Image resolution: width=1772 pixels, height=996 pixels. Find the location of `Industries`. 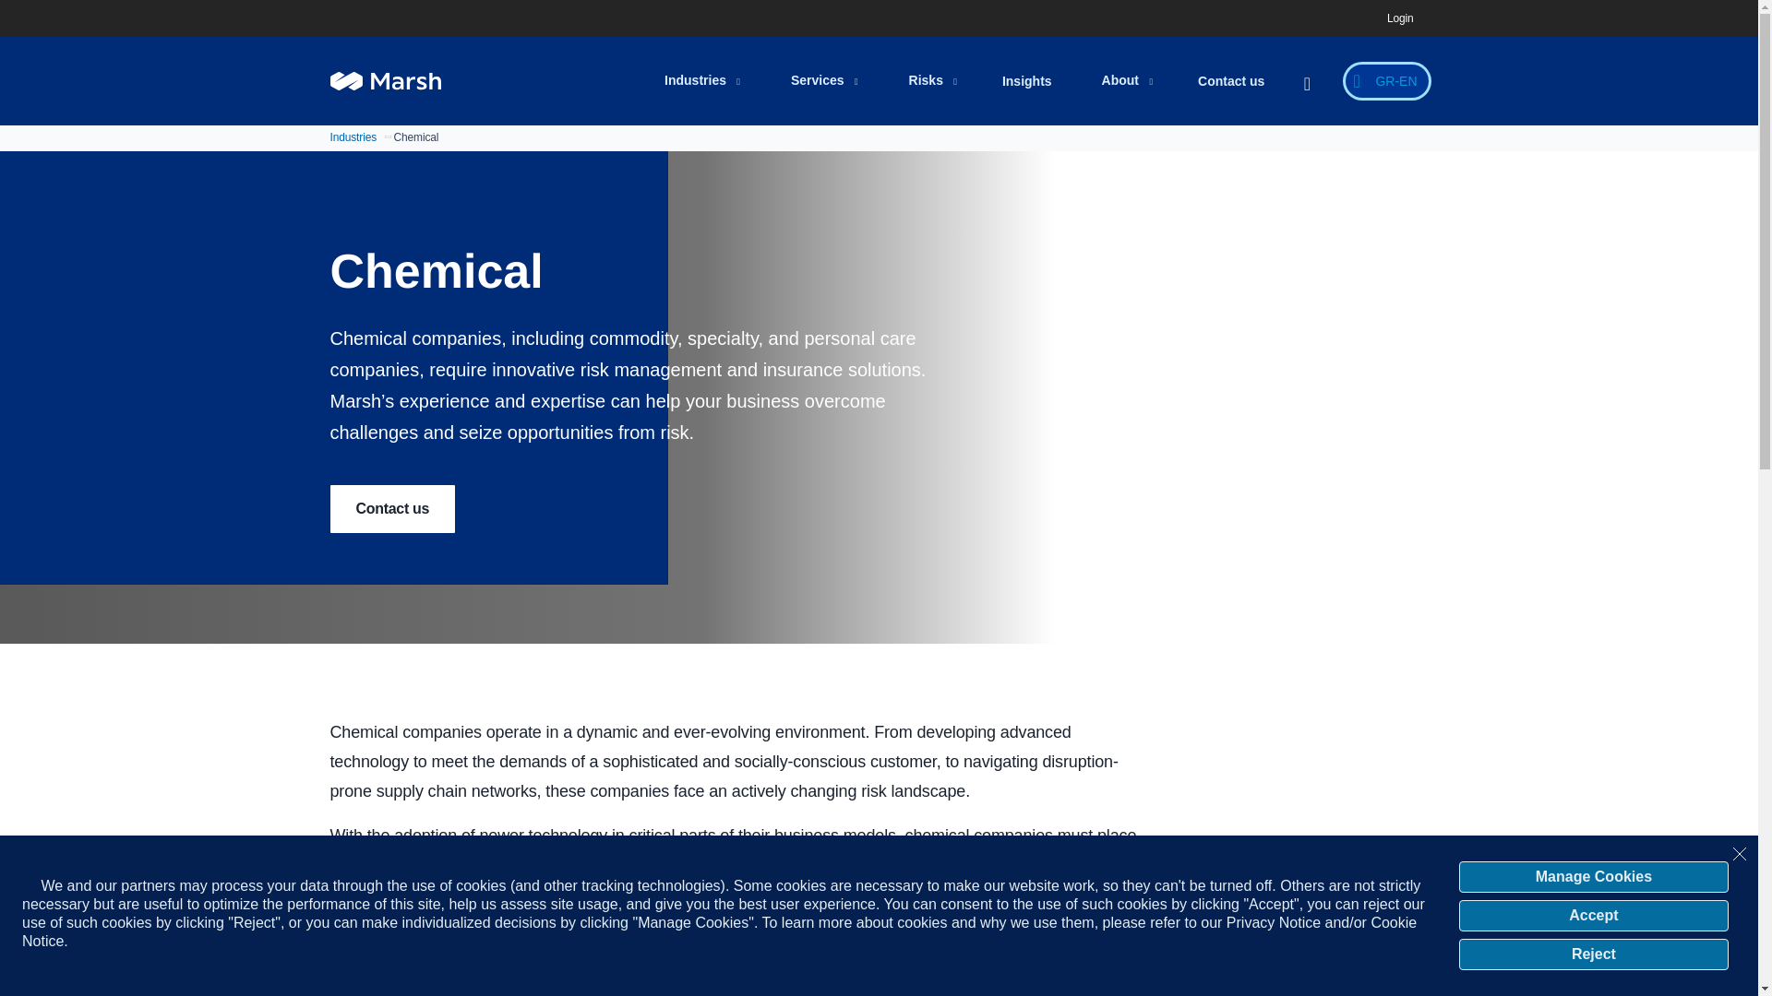

Industries is located at coordinates (701, 81).